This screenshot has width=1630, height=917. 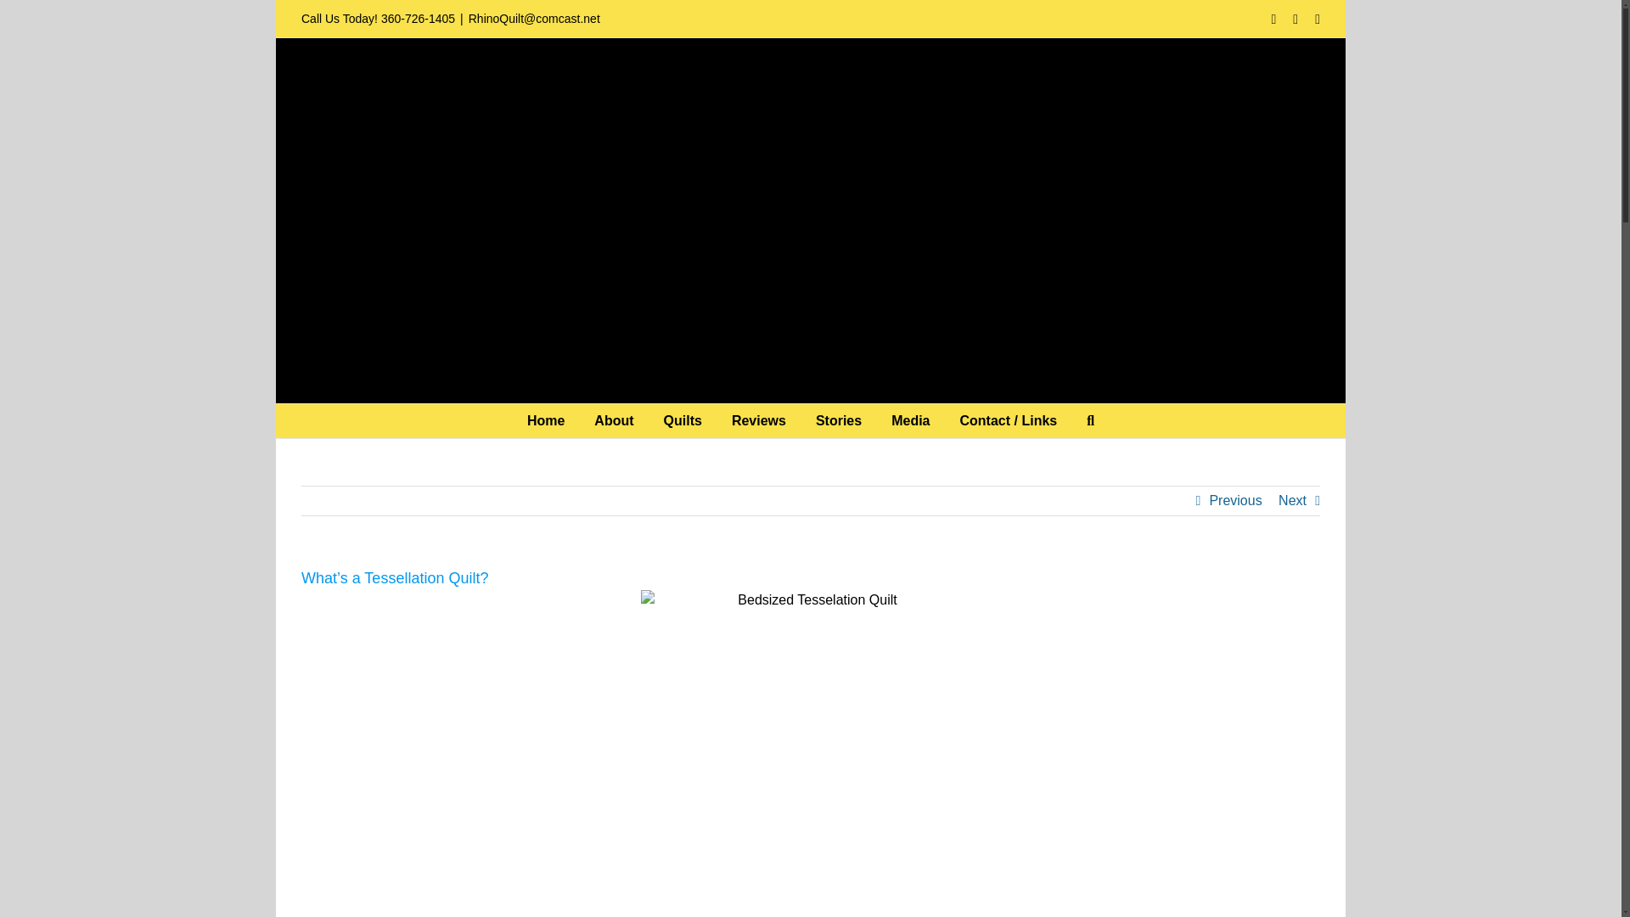 What do you see at coordinates (839, 421) in the screenshot?
I see `Stories` at bounding box center [839, 421].